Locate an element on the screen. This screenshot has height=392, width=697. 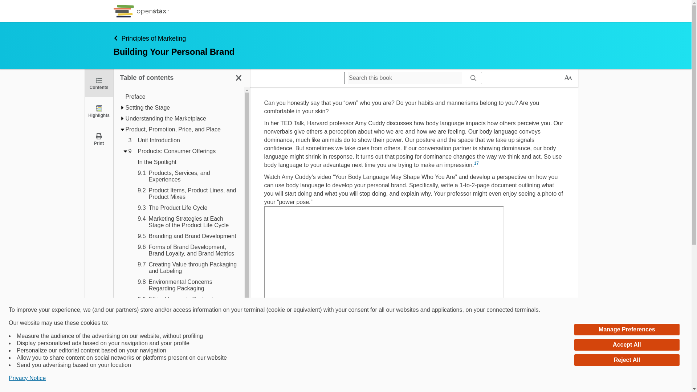
Search is located at coordinates (8, 6).